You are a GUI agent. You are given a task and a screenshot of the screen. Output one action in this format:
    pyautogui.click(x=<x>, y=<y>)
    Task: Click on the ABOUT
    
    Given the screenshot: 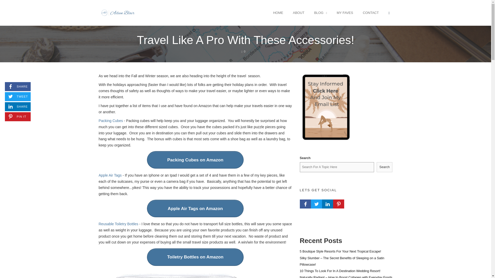 What is the action you would take?
    pyautogui.click(x=299, y=13)
    